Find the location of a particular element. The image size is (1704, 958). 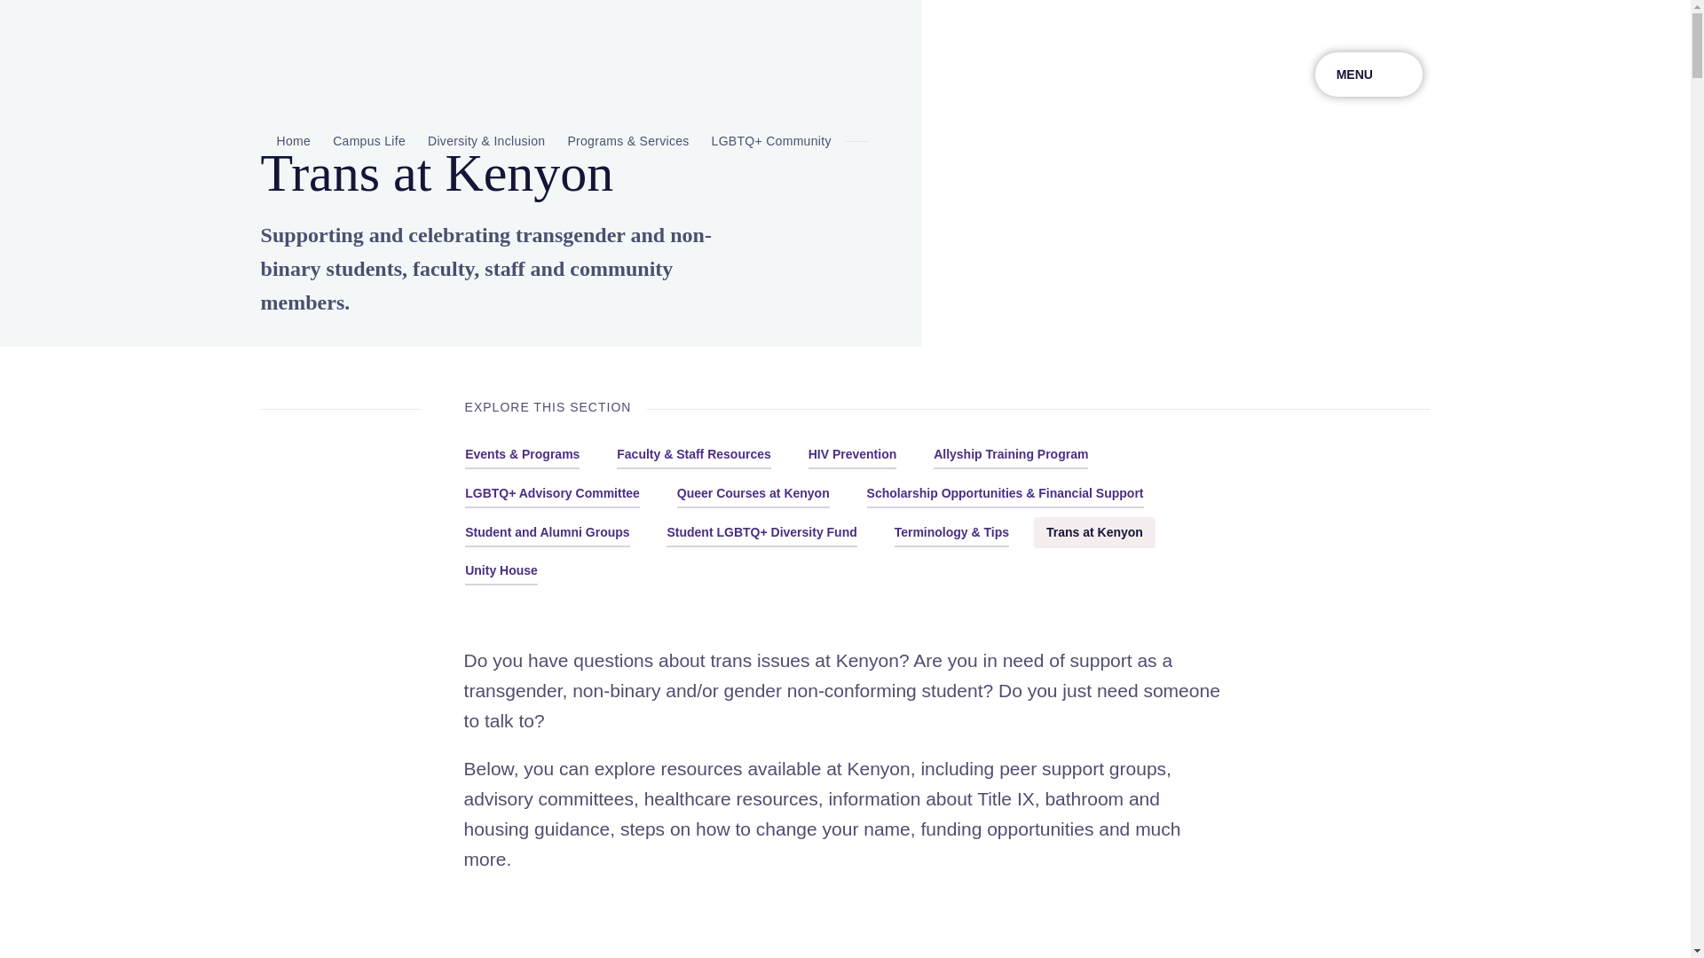

Kenyon College Home is located at coordinates (349, 75).